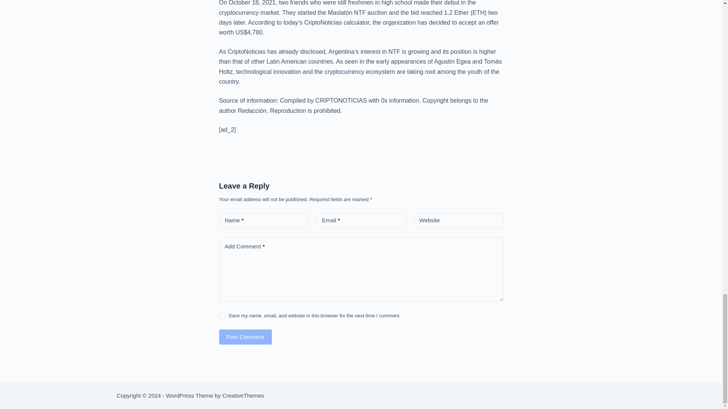 Image resolution: width=728 pixels, height=409 pixels. What do you see at coordinates (243, 395) in the screenshot?
I see `CreativeThemes` at bounding box center [243, 395].